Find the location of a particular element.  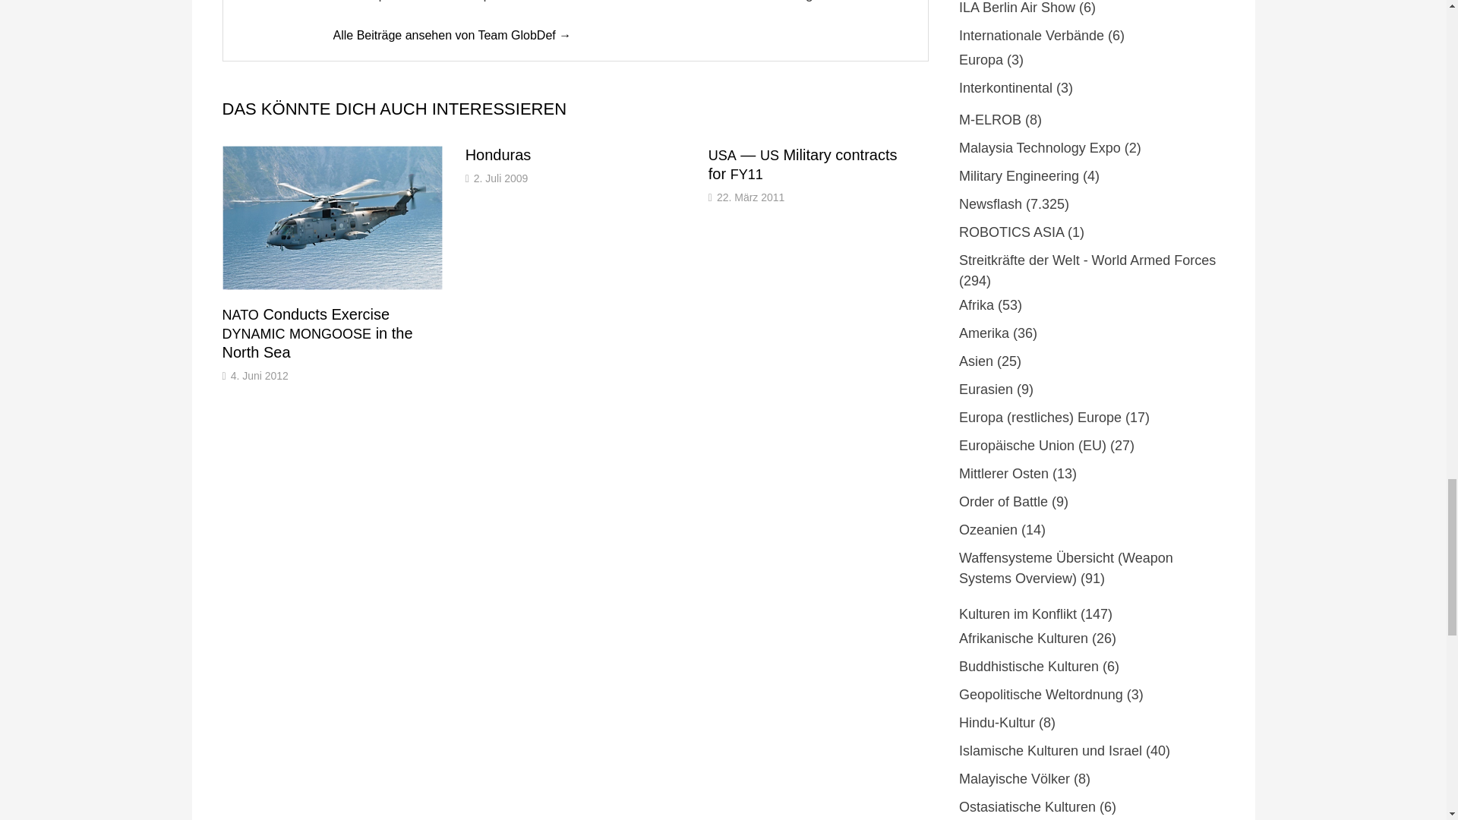

Team GlobDef is located at coordinates (451, 35).